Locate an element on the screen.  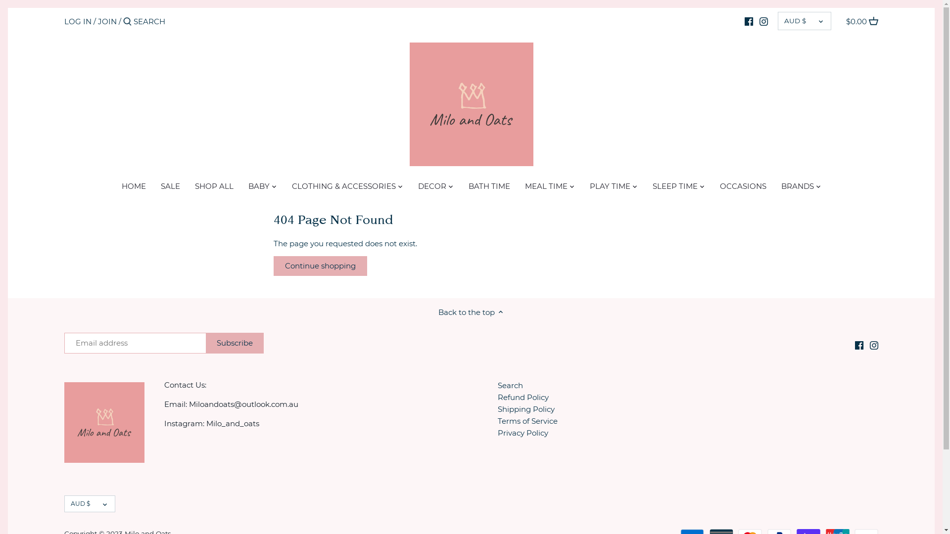
Shipping Policy is located at coordinates (526, 409).